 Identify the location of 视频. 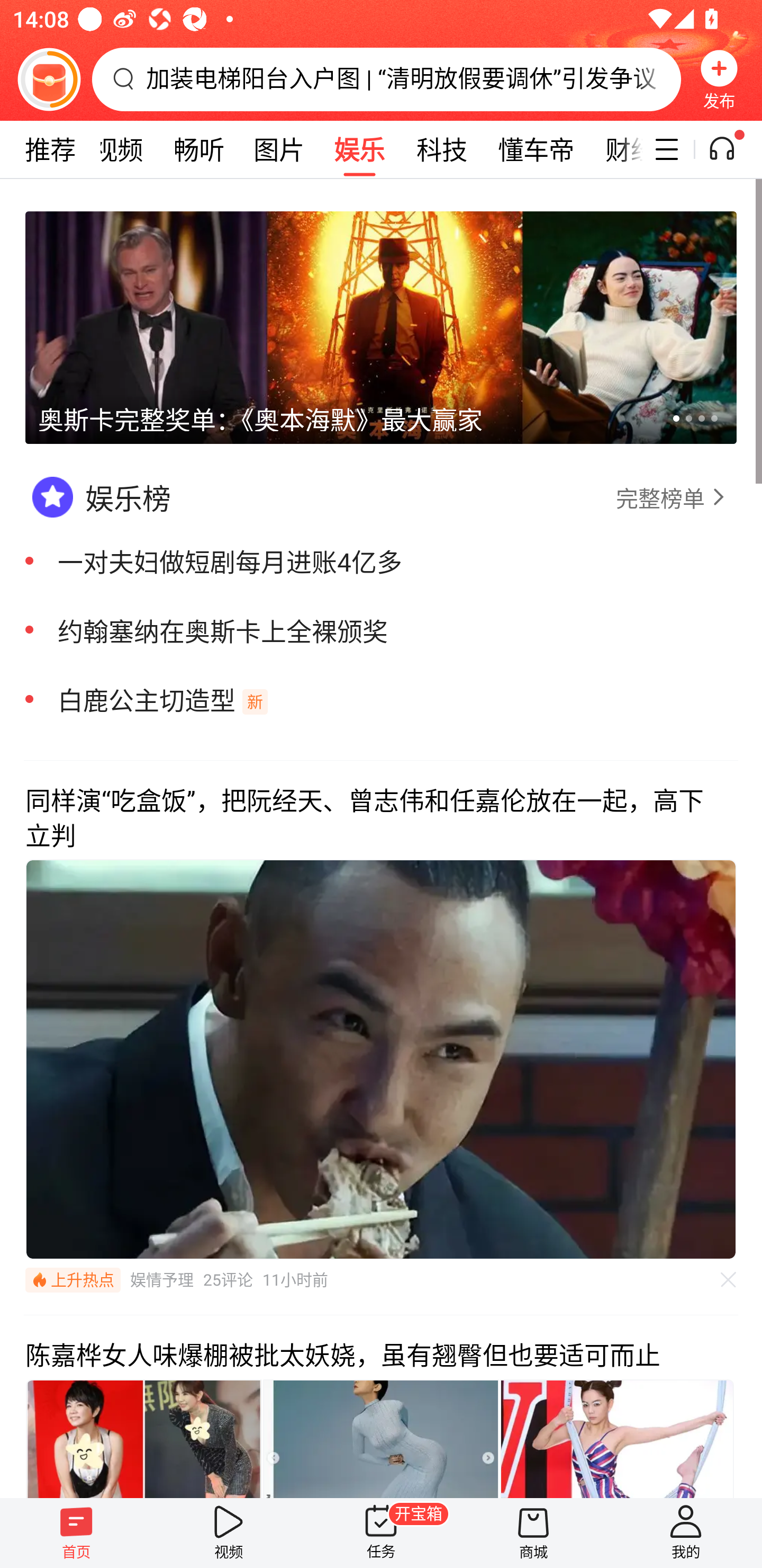
(229, 1533).